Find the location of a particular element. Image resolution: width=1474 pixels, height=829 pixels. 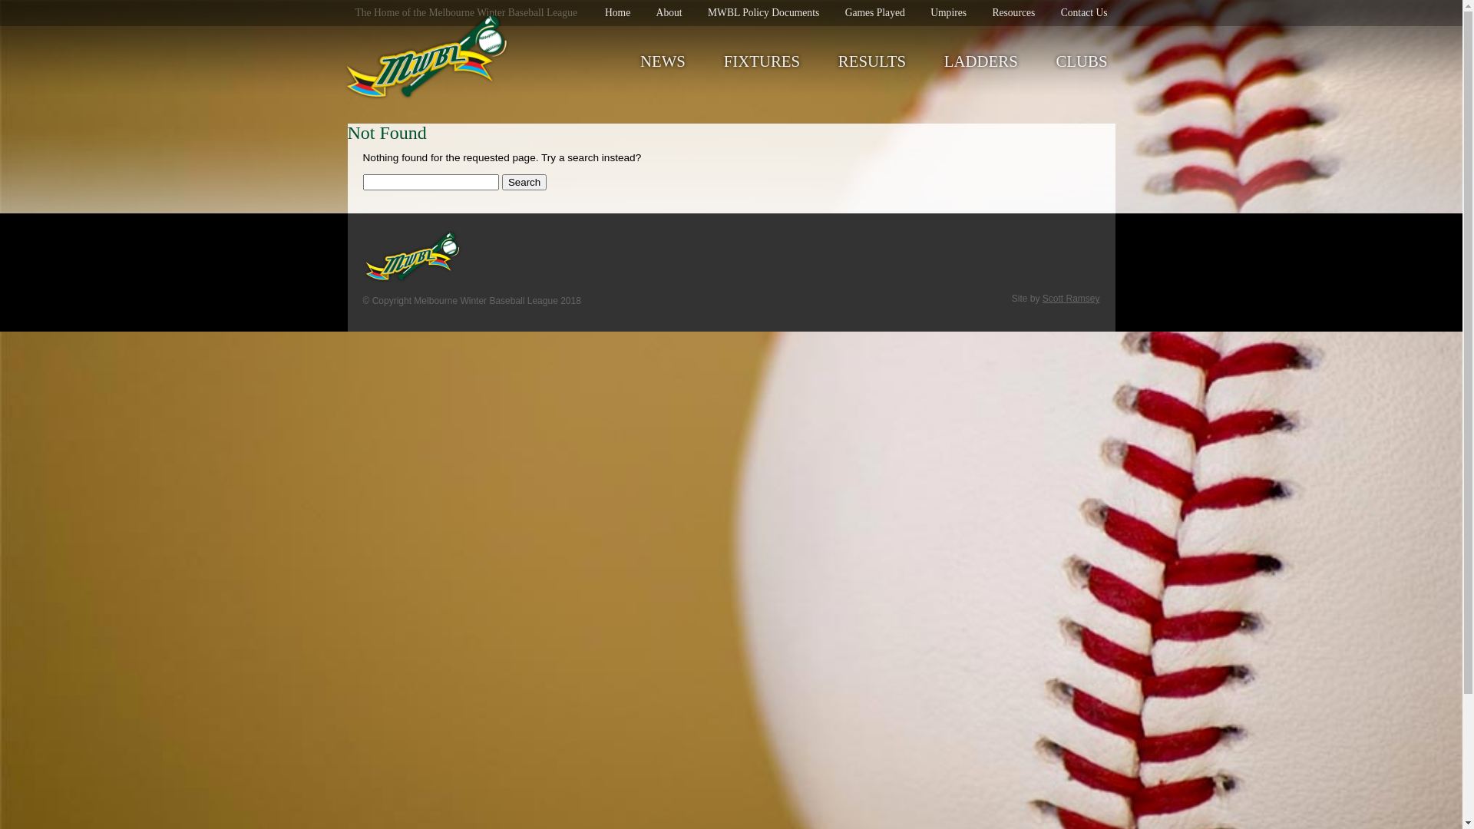

FIXTURES is located at coordinates (762, 61).